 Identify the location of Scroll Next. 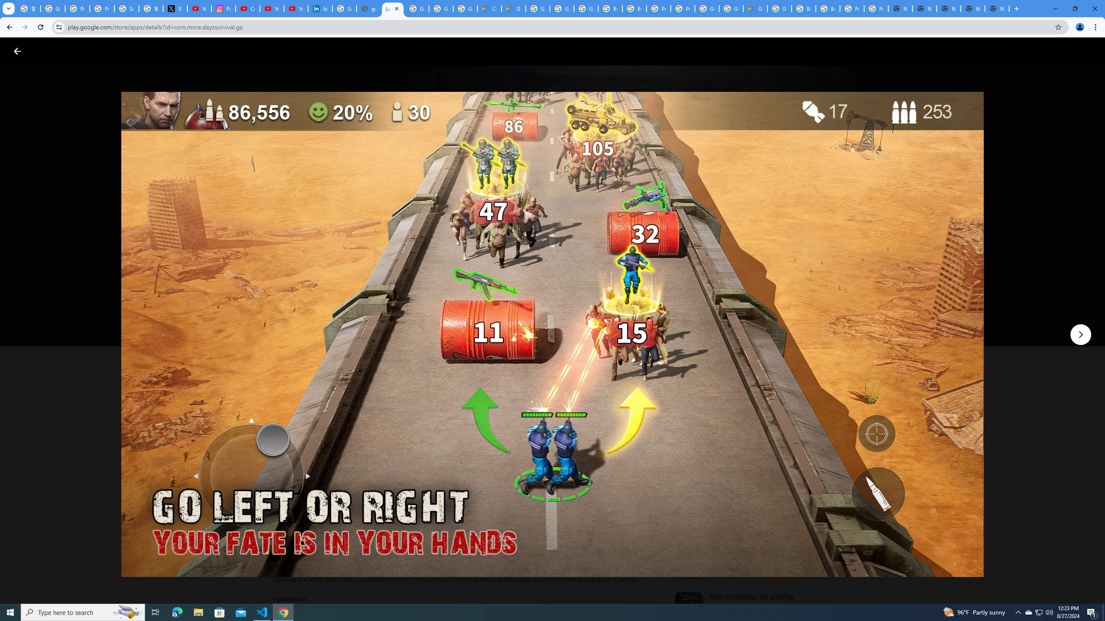
(644, 427).